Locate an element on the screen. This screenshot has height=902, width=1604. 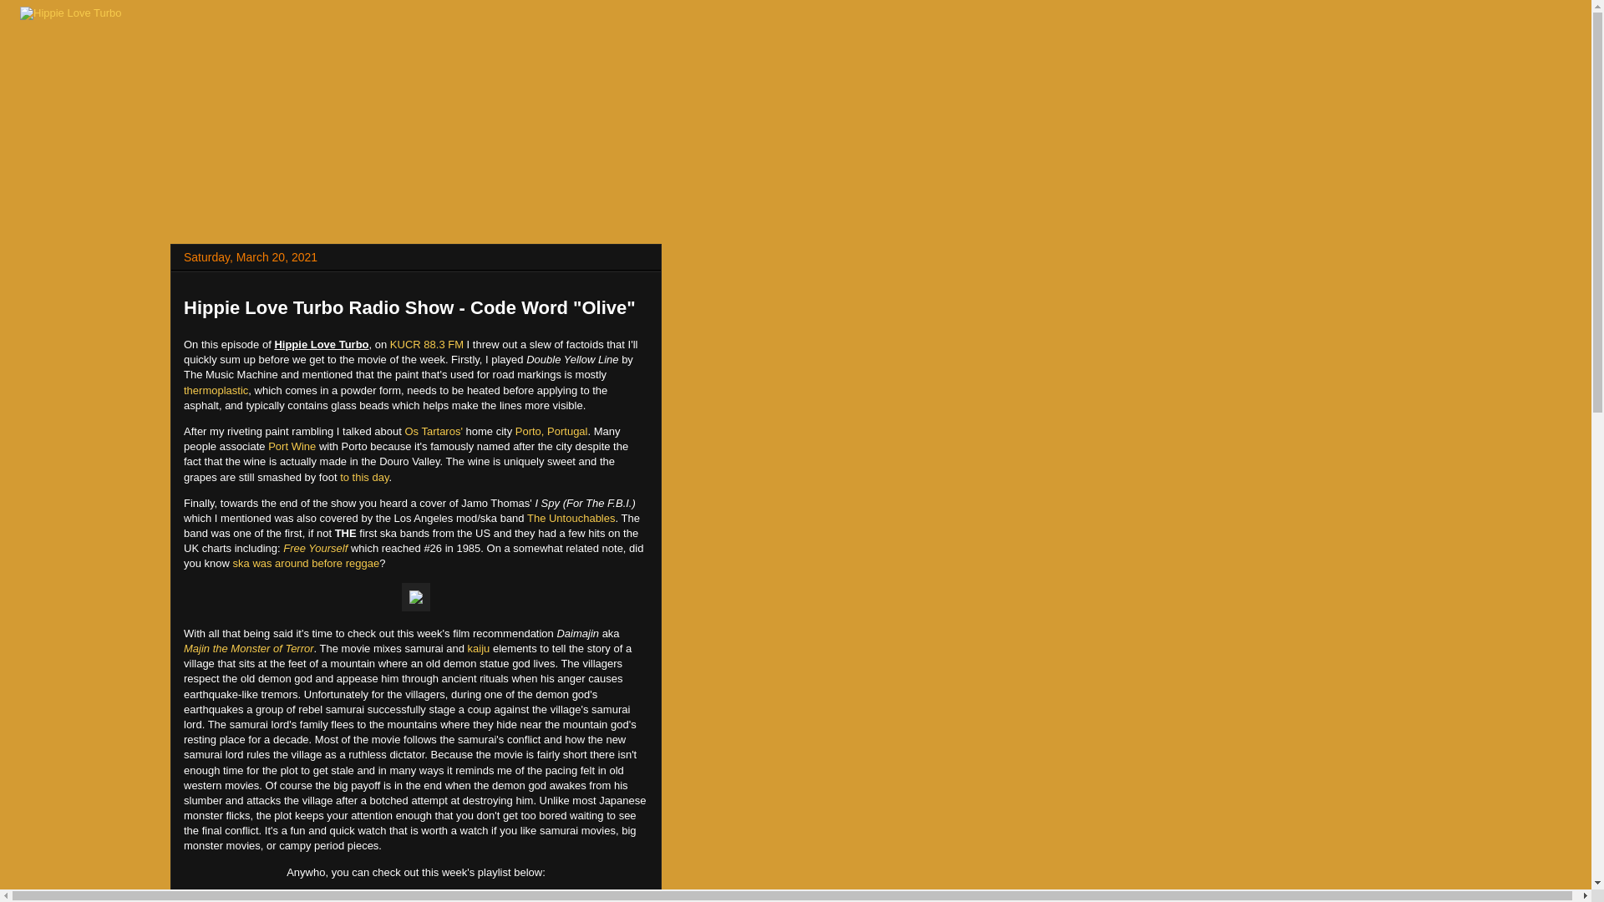
kaiju is located at coordinates (480, 648).